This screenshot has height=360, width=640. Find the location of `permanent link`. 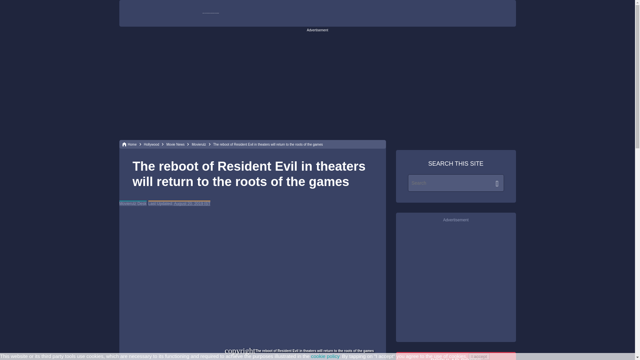

permanent link is located at coordinates (192, 203).